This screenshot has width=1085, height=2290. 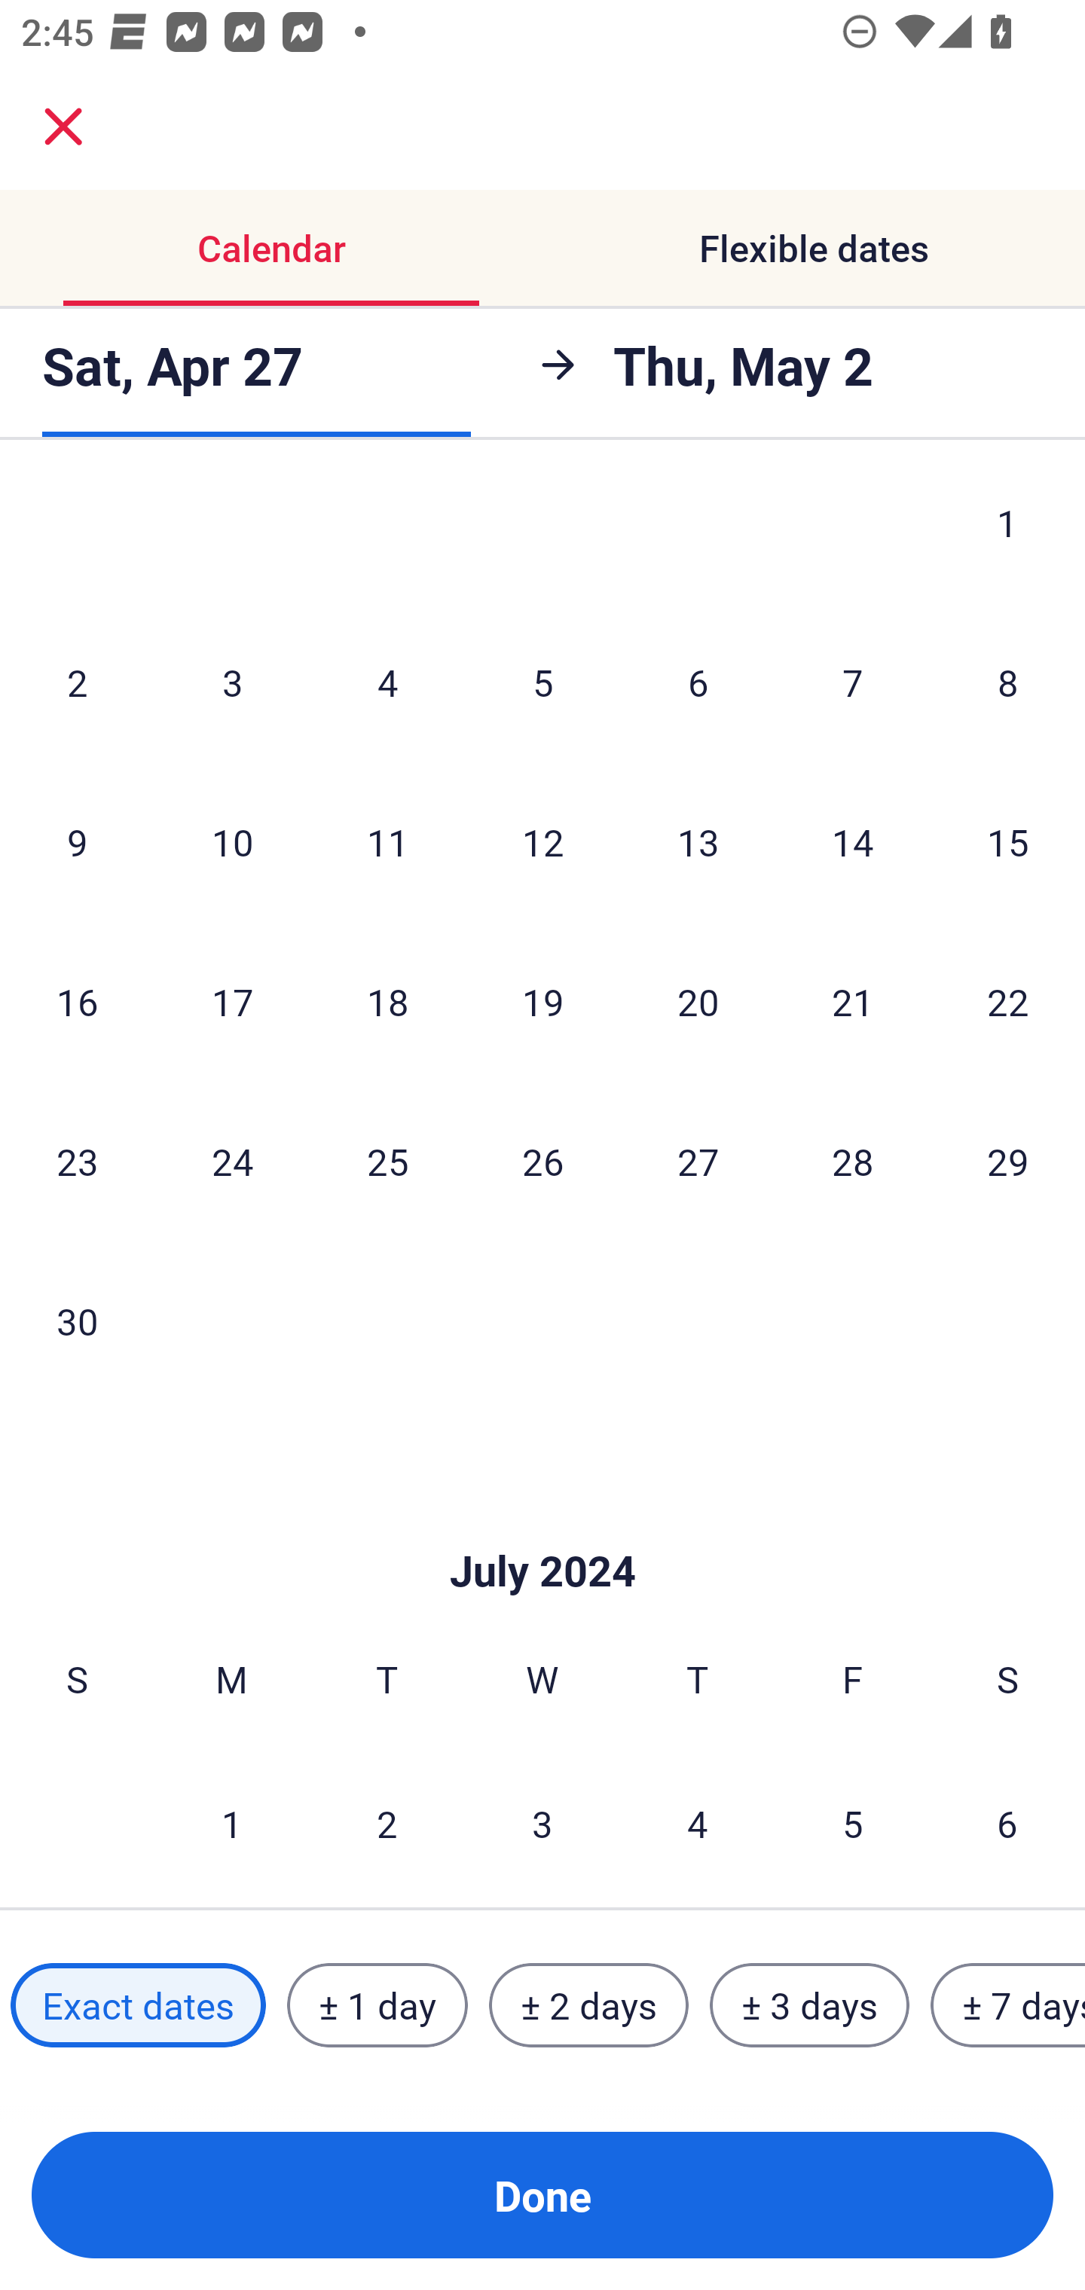 What do you see at coordinates (387, 841) in the screenshot?
I see `11 Tuesday, June 11, 2024` at bounding box center [387, 841].